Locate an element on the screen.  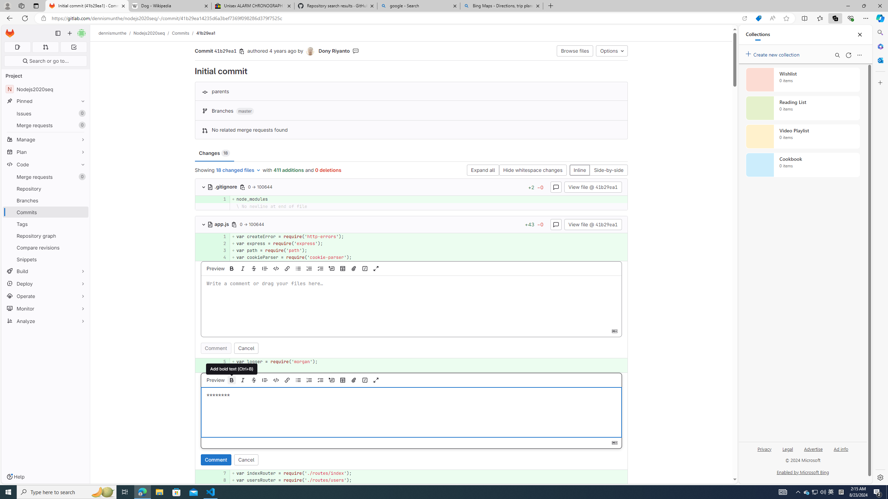
Dog - Wikipedia is located at coordinates (169, 6).